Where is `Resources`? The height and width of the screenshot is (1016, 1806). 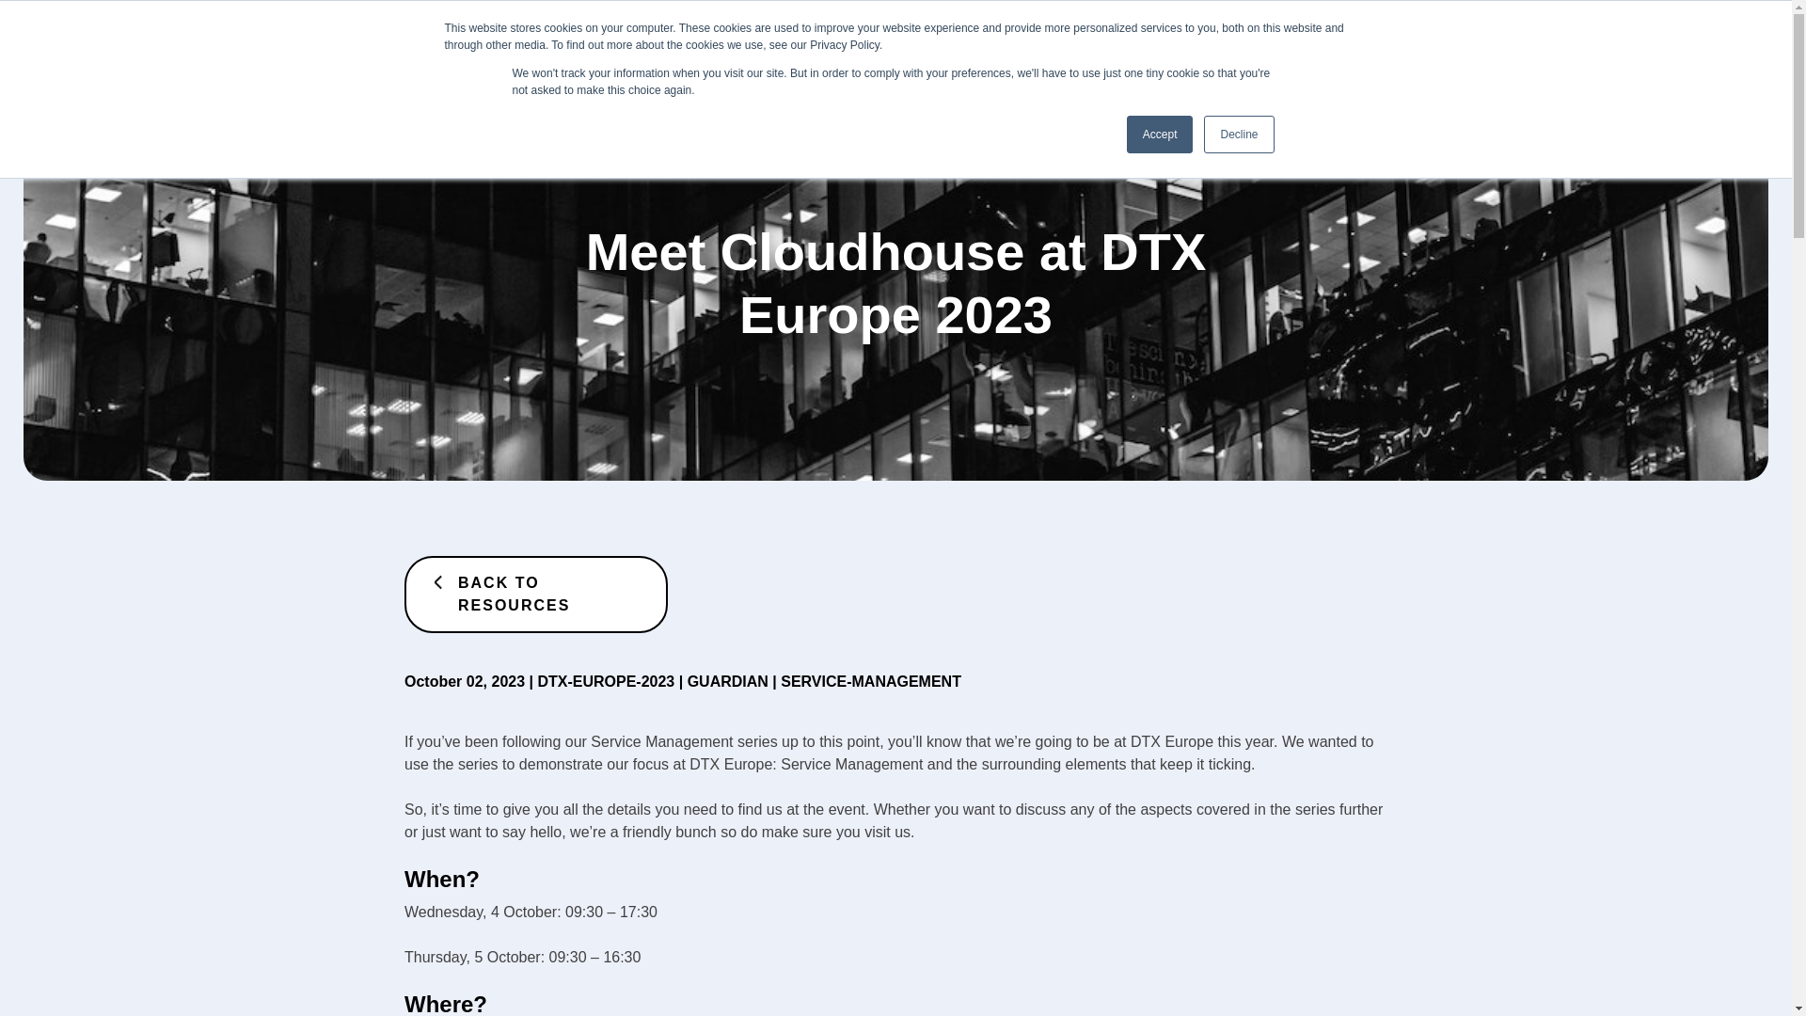
Resources is located at coordinates (1117, 36).